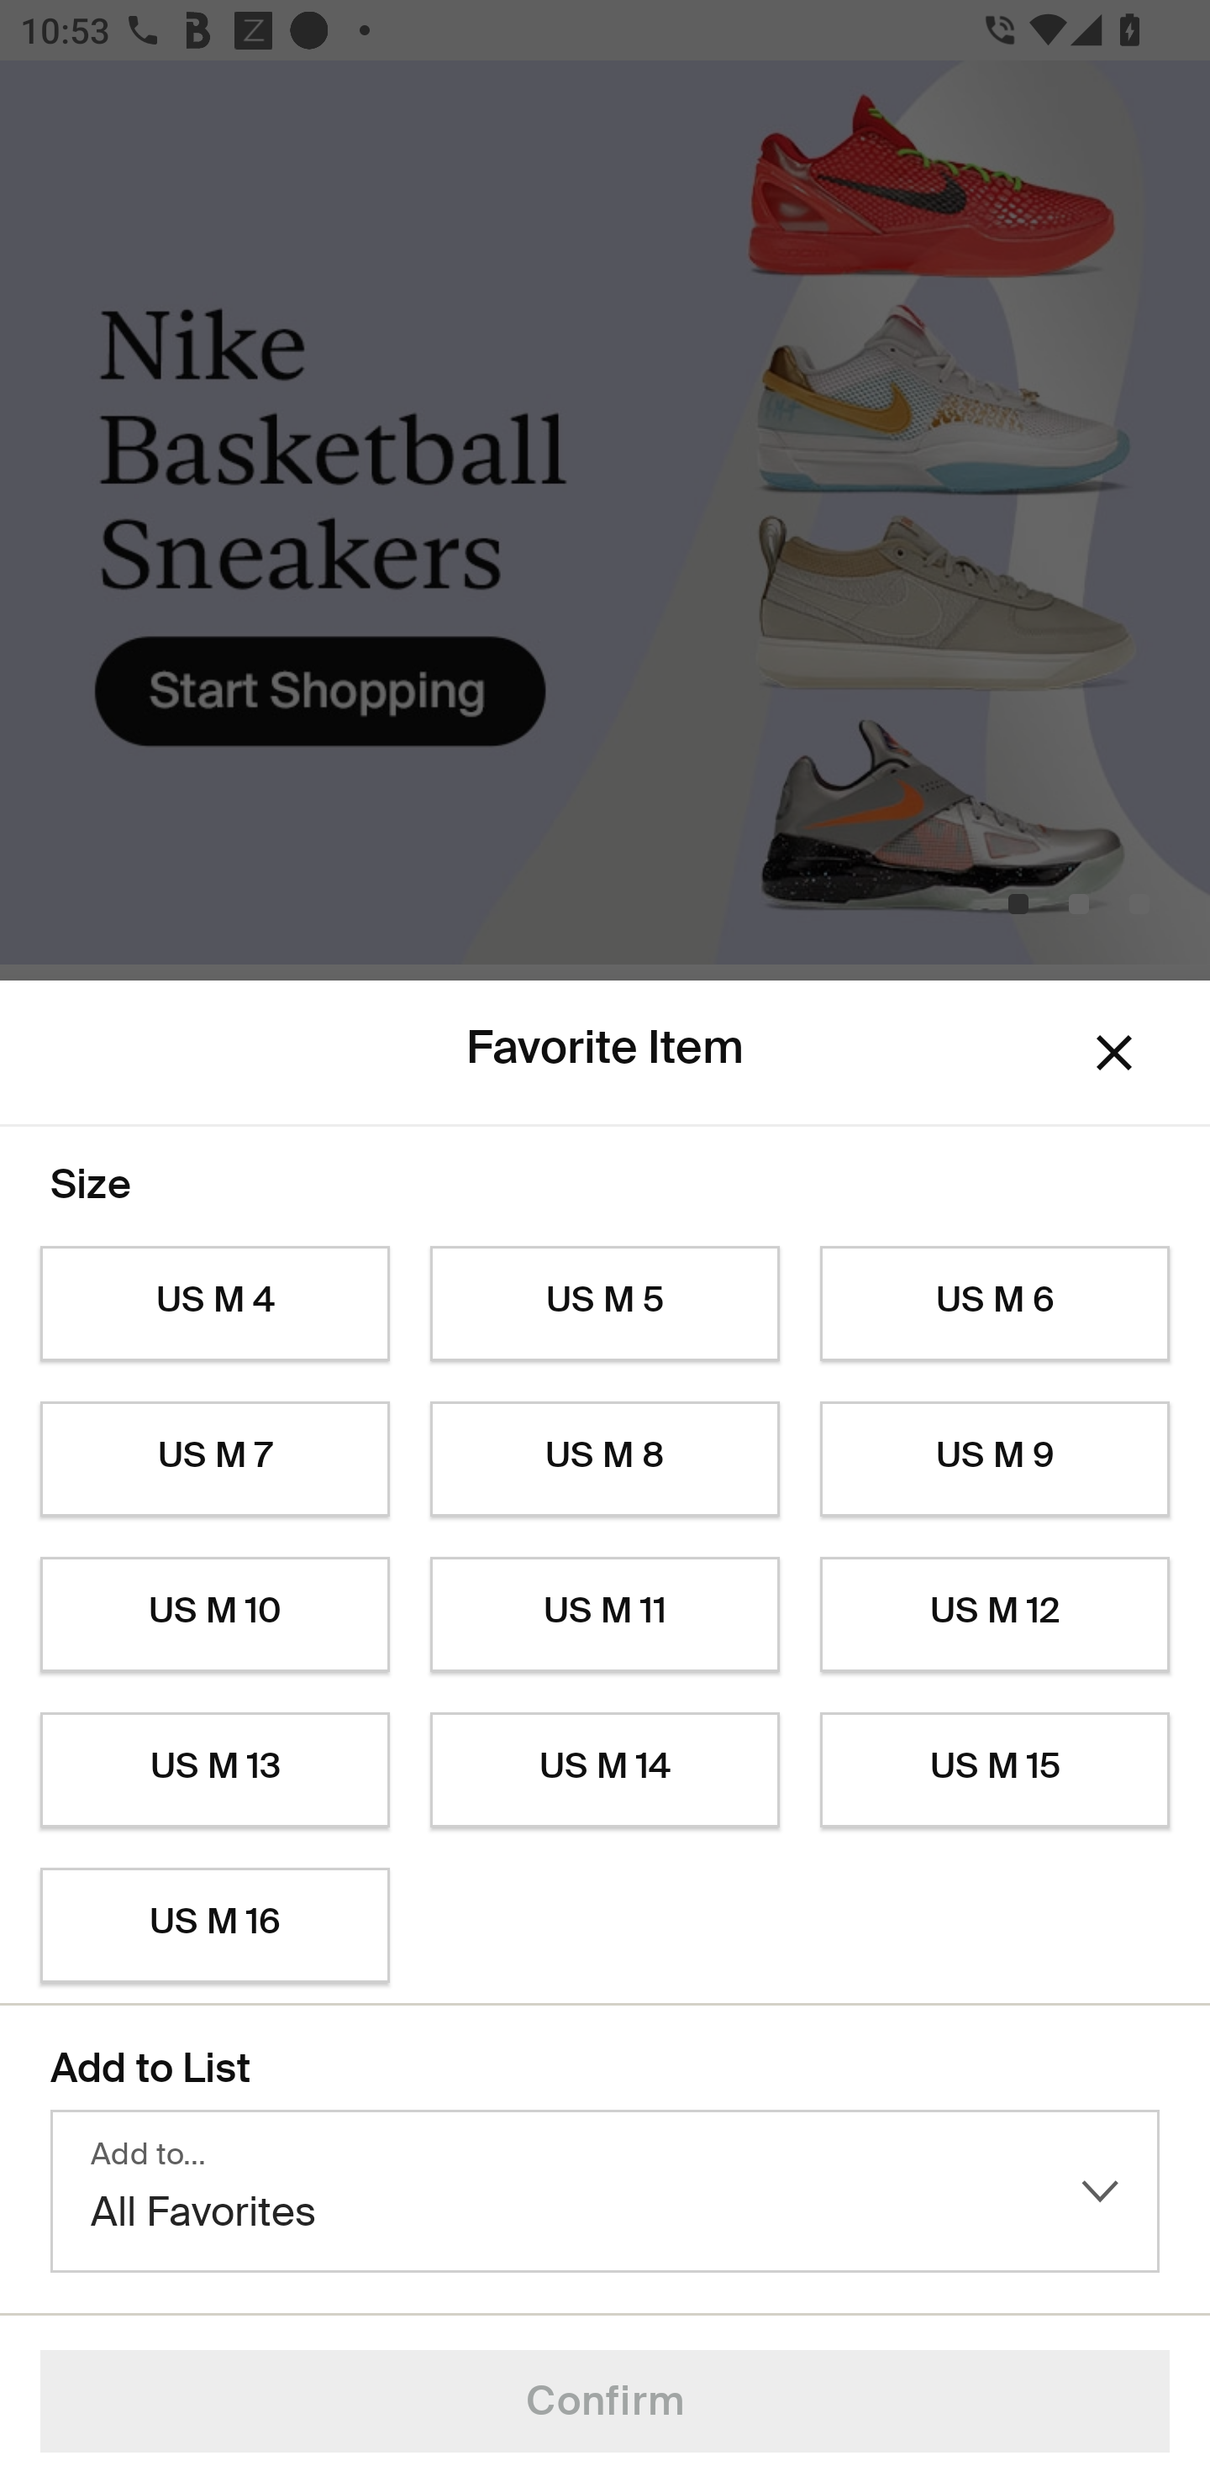  I want to click on US M 11, so click(605, 1615).